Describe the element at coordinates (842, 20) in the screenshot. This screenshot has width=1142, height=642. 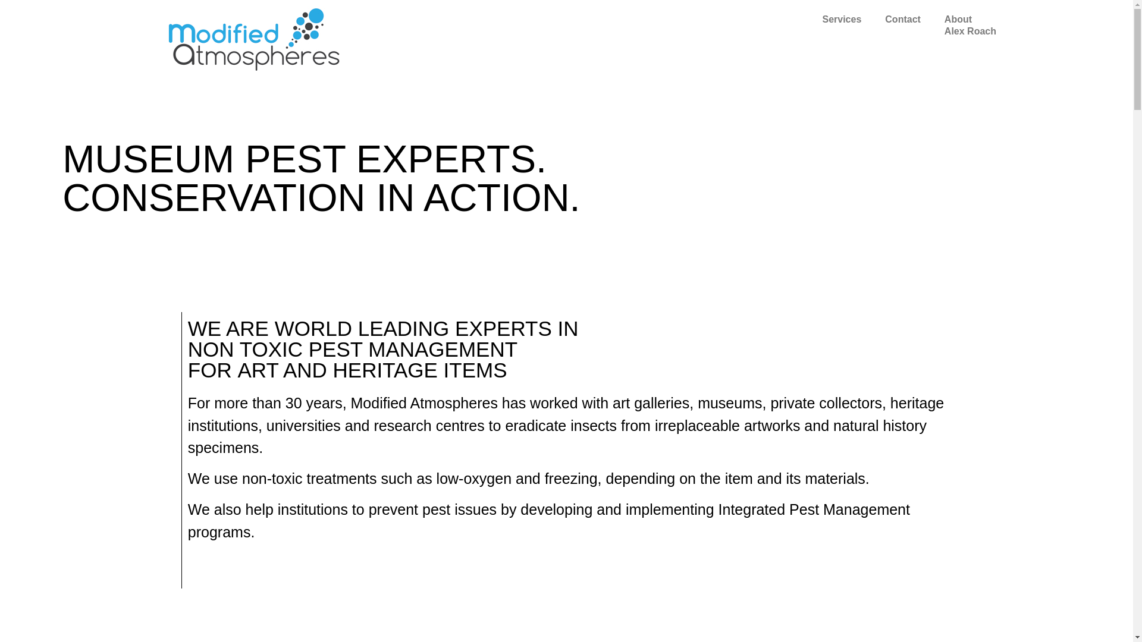
I see `Services` at that location.